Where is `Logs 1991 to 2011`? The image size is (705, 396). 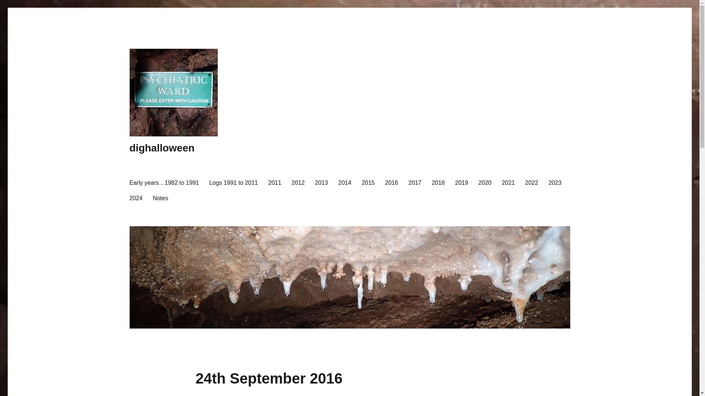
Logs 1991 to 2011 is located at coordinates (234, 183).